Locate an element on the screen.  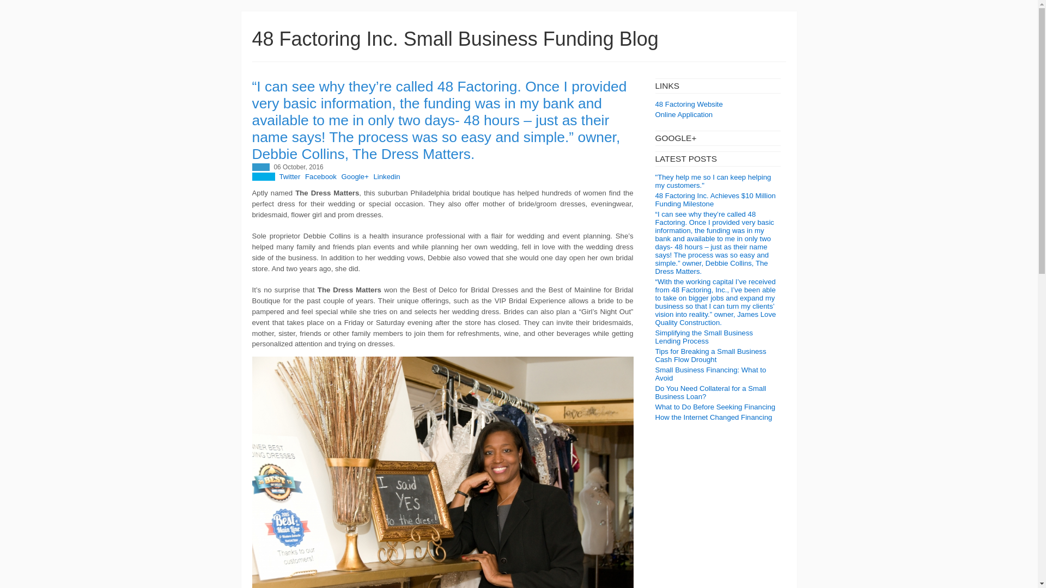
What to Do Before Seeking Financing is located at coordinates (715, 406).